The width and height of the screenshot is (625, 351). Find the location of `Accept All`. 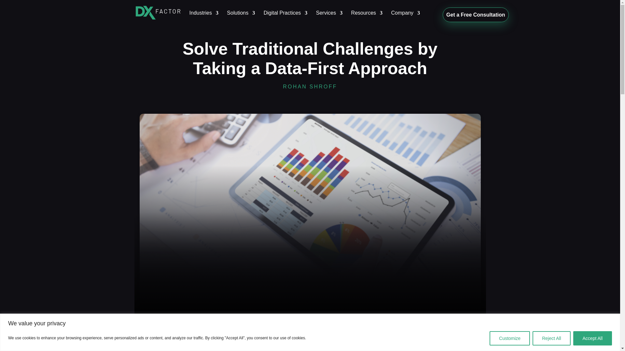

Accept All is located at coordinates (592, 338).